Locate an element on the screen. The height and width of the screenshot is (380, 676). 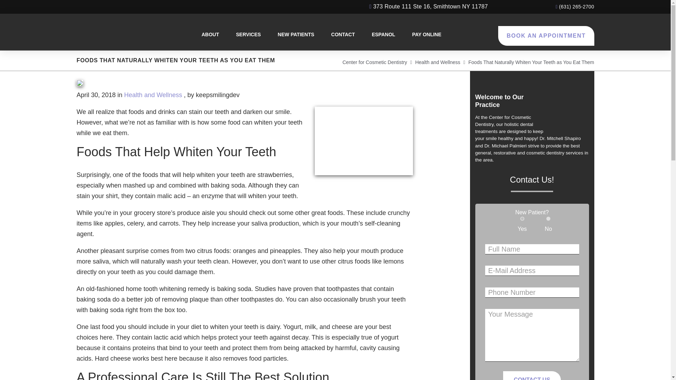
CONTACT is located at coordinates (306, 34).